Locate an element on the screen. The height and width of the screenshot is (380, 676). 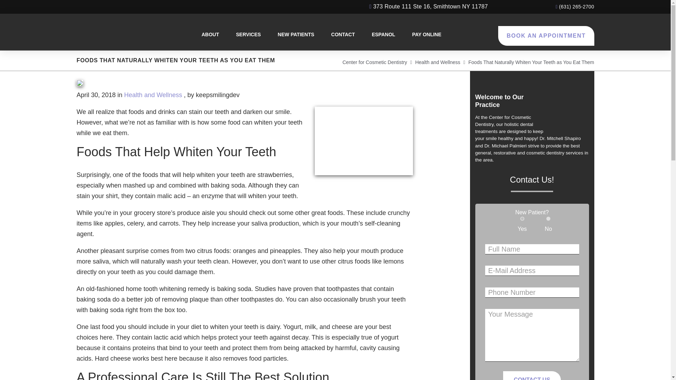
CONTACT is located at coordinates (306, 34).